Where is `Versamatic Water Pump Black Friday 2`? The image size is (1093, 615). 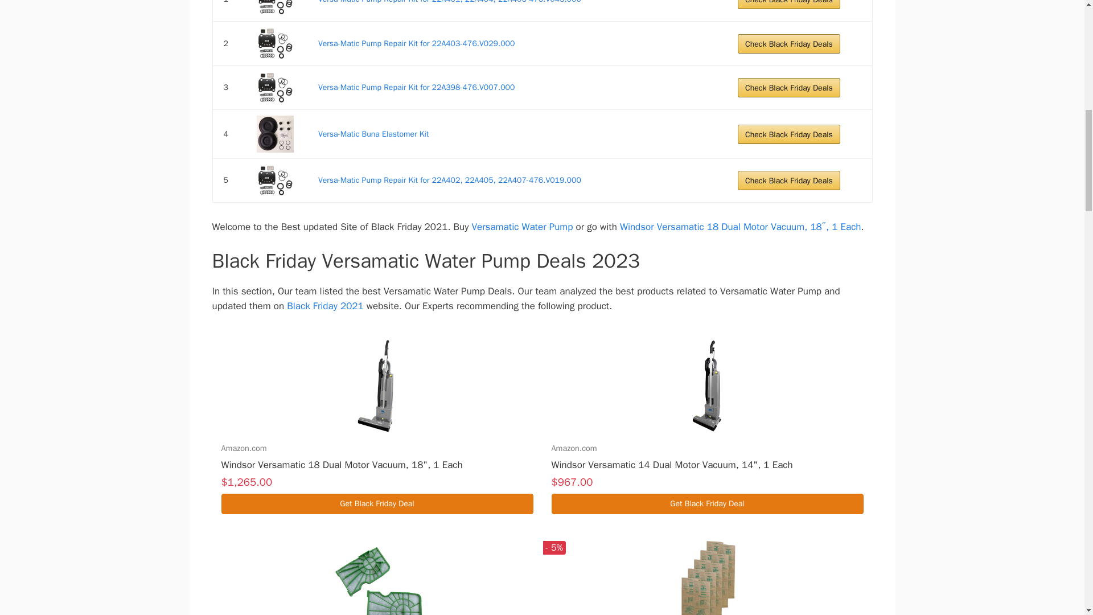 Versamatic Water Pump Black Friday 2 is located at coordinates (276, 43).